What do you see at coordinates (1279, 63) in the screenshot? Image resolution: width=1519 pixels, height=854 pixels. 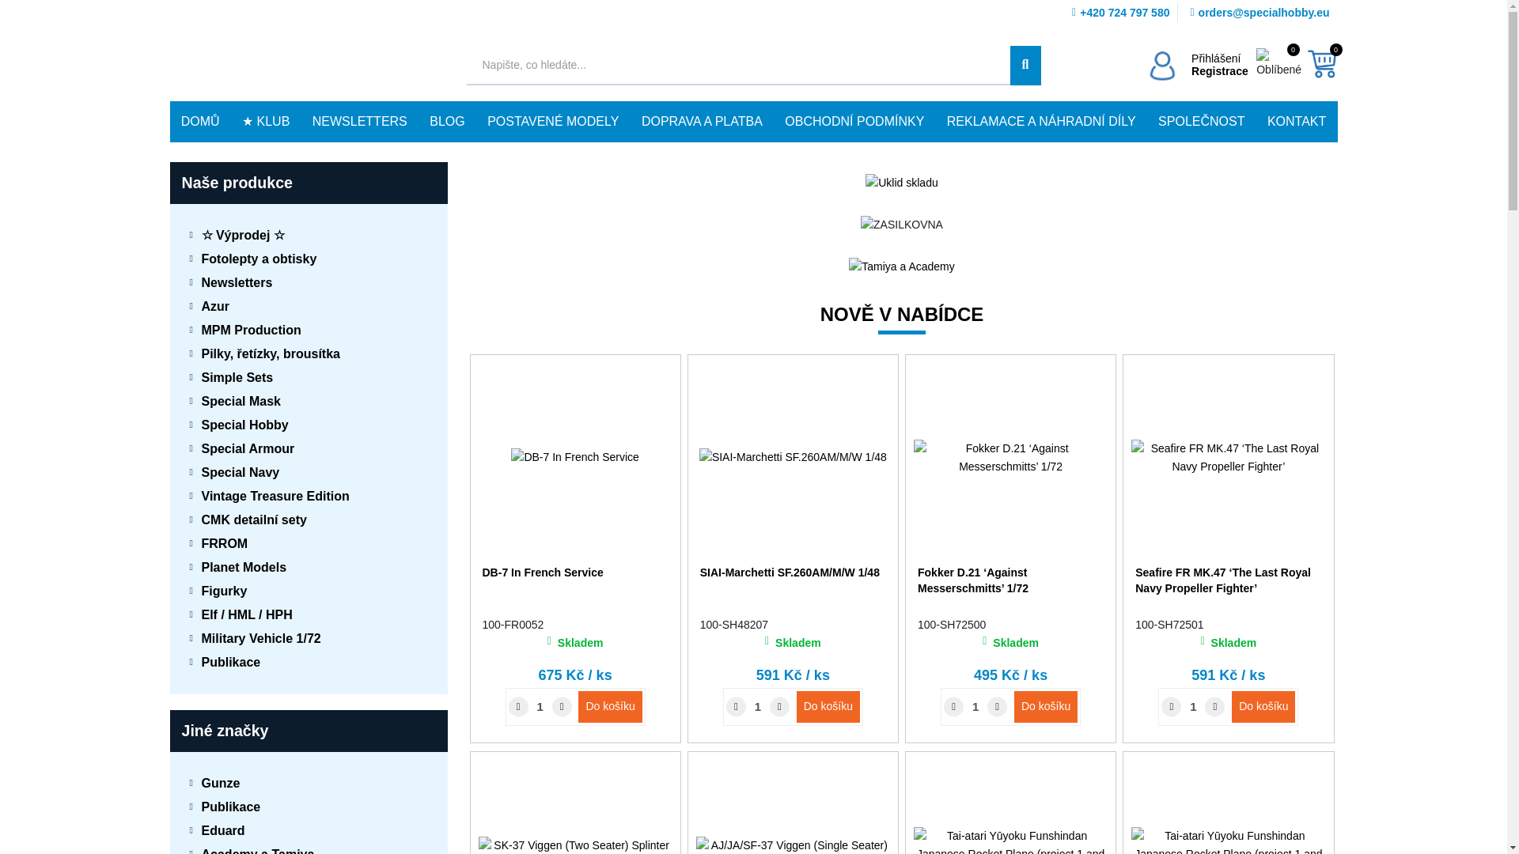 I see `0` at bounding box center [1279, 63].